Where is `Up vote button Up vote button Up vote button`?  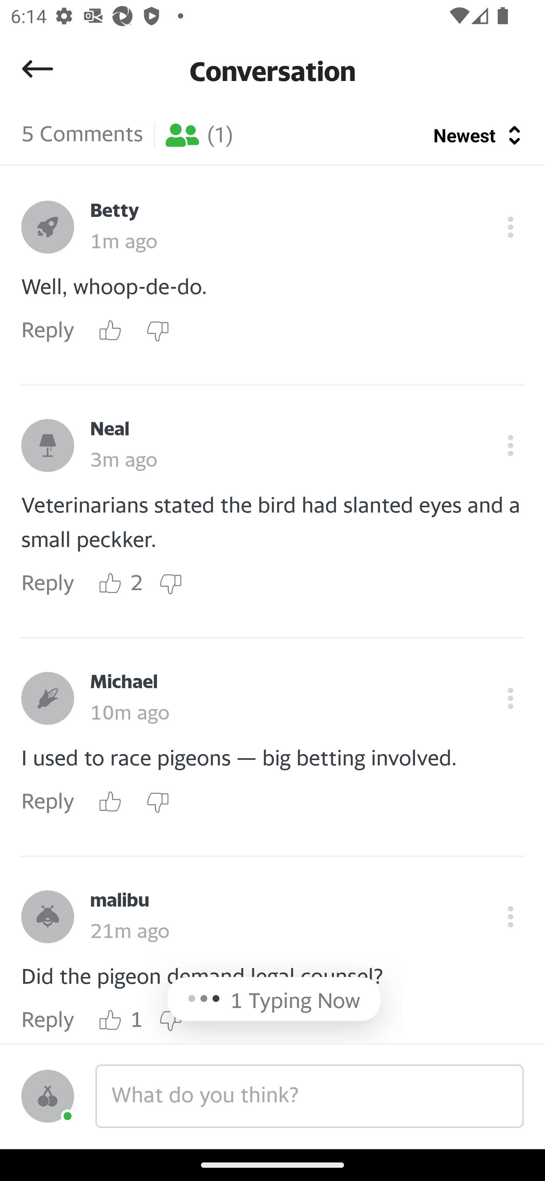 Up vote button Up vote button Up vote button is located at coordinates (111, 802).